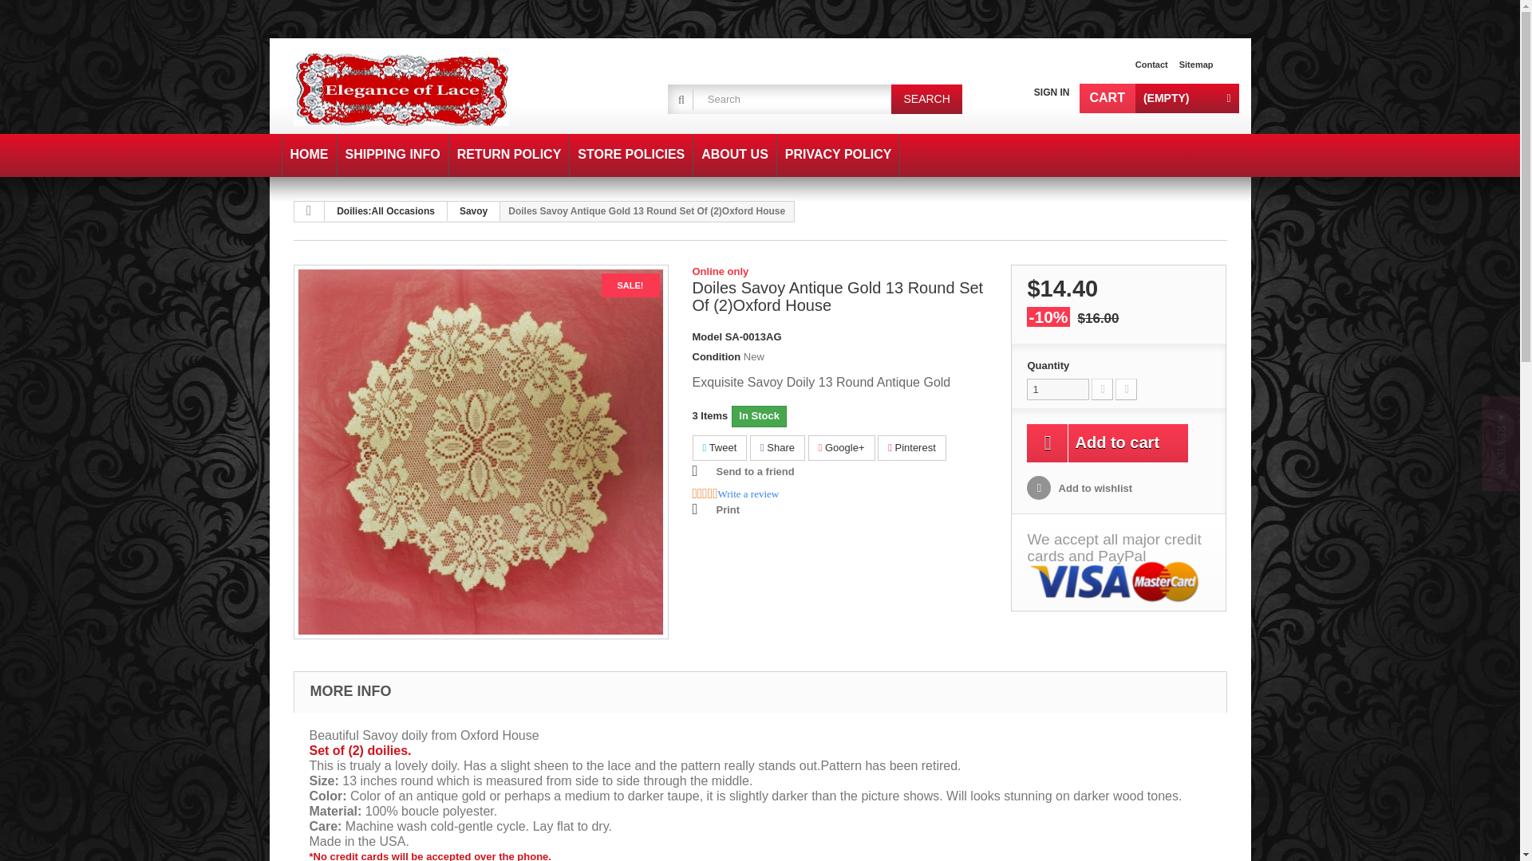  What do you see at coordinates (1151, 64) in the screenshot?
I see `contact` at bounding box center [1151, 64].